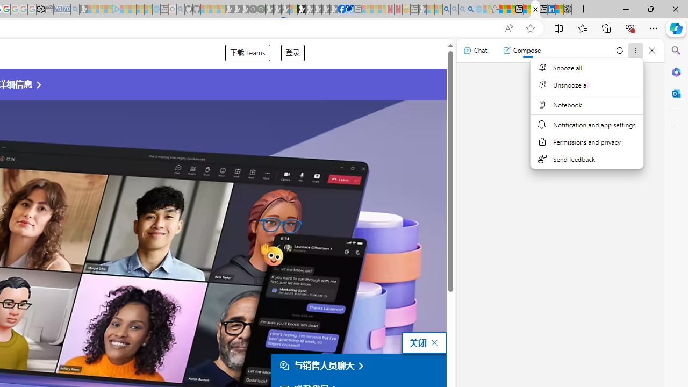 This screenshot has width=688, height=387. I want to click on Send feedback, so click(586, 159).